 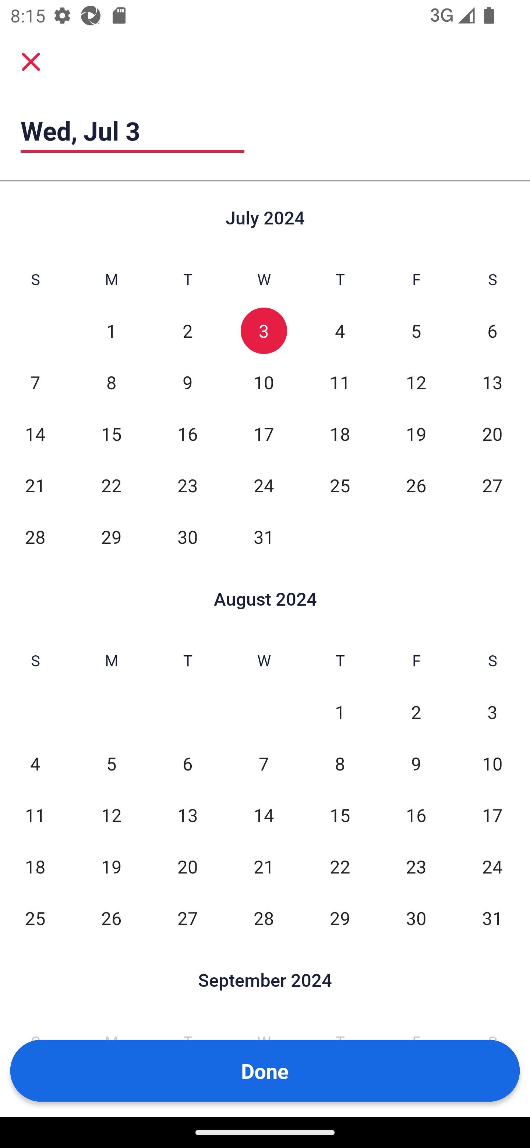 What do you see at coordinates (111, 485) in the screenshot?
I see `22 Mon, Jul 22, Not Selected` at bounding box center [111, 485].